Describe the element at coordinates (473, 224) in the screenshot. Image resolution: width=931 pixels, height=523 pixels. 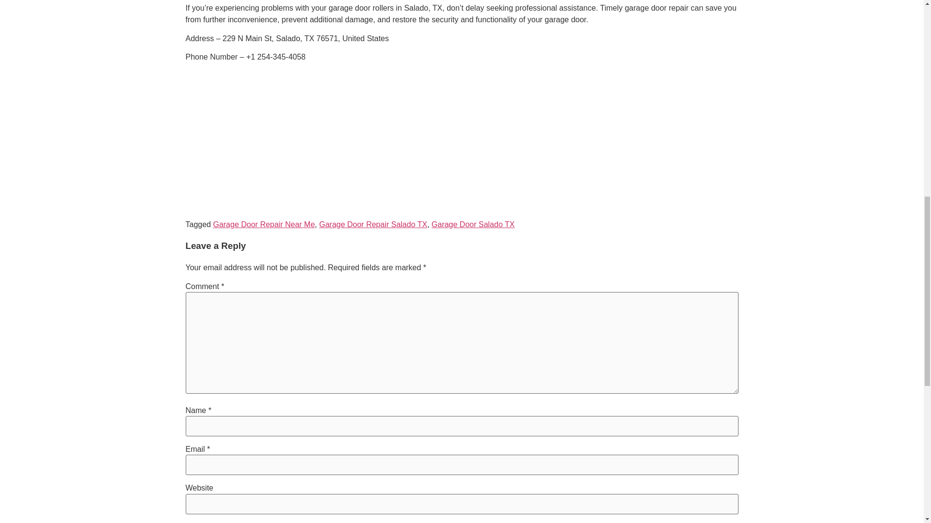
I see `Garage Door Salado TX` at that location.